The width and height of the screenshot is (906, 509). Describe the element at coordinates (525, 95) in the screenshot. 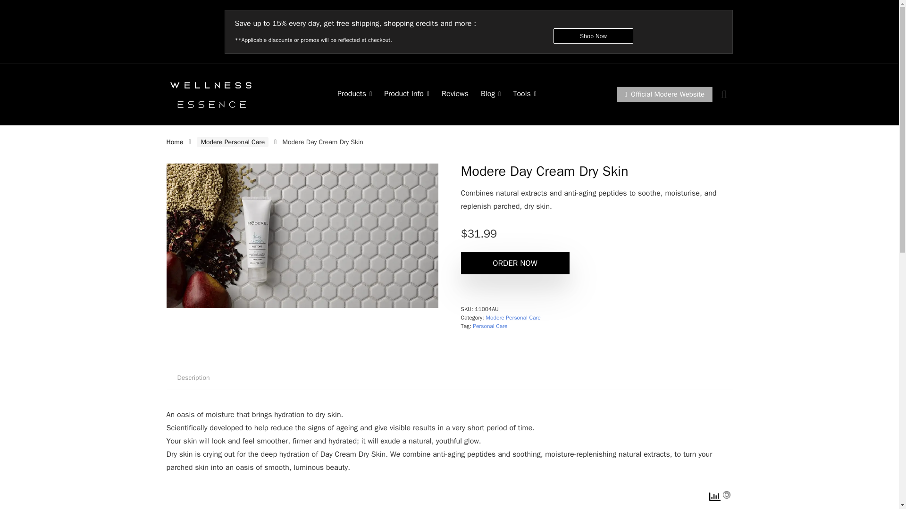

I see `Tools` at that location.